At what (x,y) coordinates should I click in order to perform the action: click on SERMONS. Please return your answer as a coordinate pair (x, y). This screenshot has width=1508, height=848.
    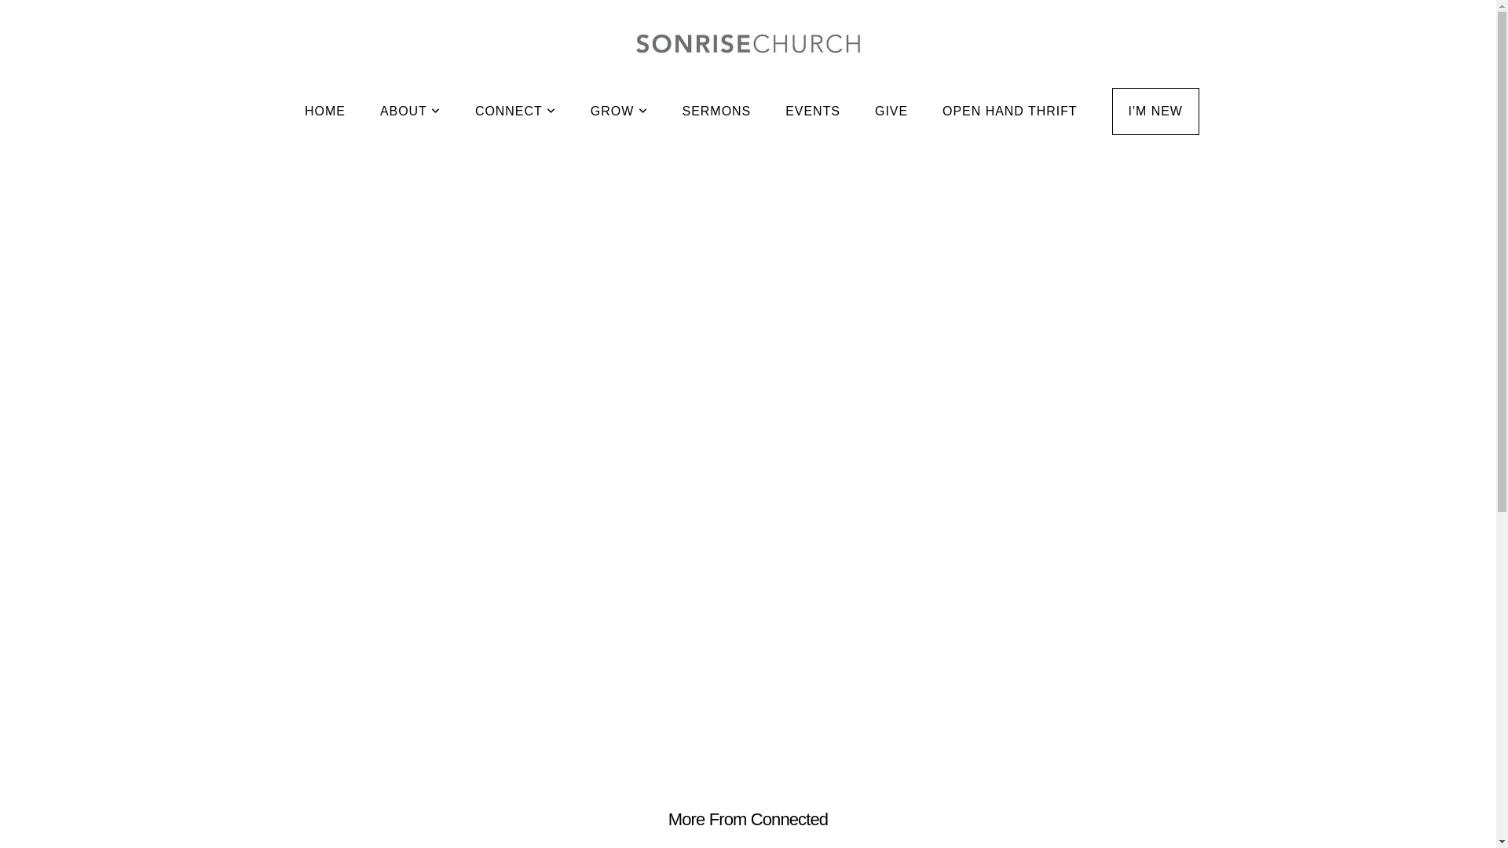
    Looking at the image, I should click on (717, 111).